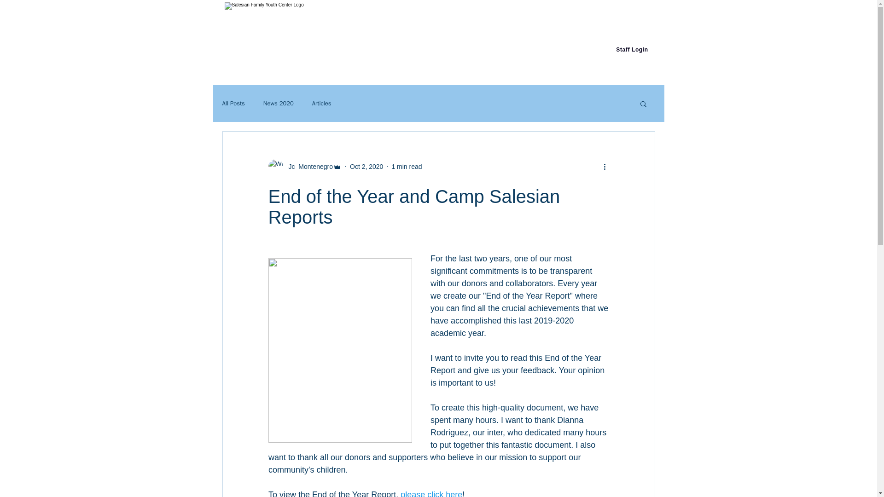 Image resolution: width=884 pixels, height=497 pixels. Describe the element at coordinates (278, 104) in the screenshot. I see `News 2020` at that location.